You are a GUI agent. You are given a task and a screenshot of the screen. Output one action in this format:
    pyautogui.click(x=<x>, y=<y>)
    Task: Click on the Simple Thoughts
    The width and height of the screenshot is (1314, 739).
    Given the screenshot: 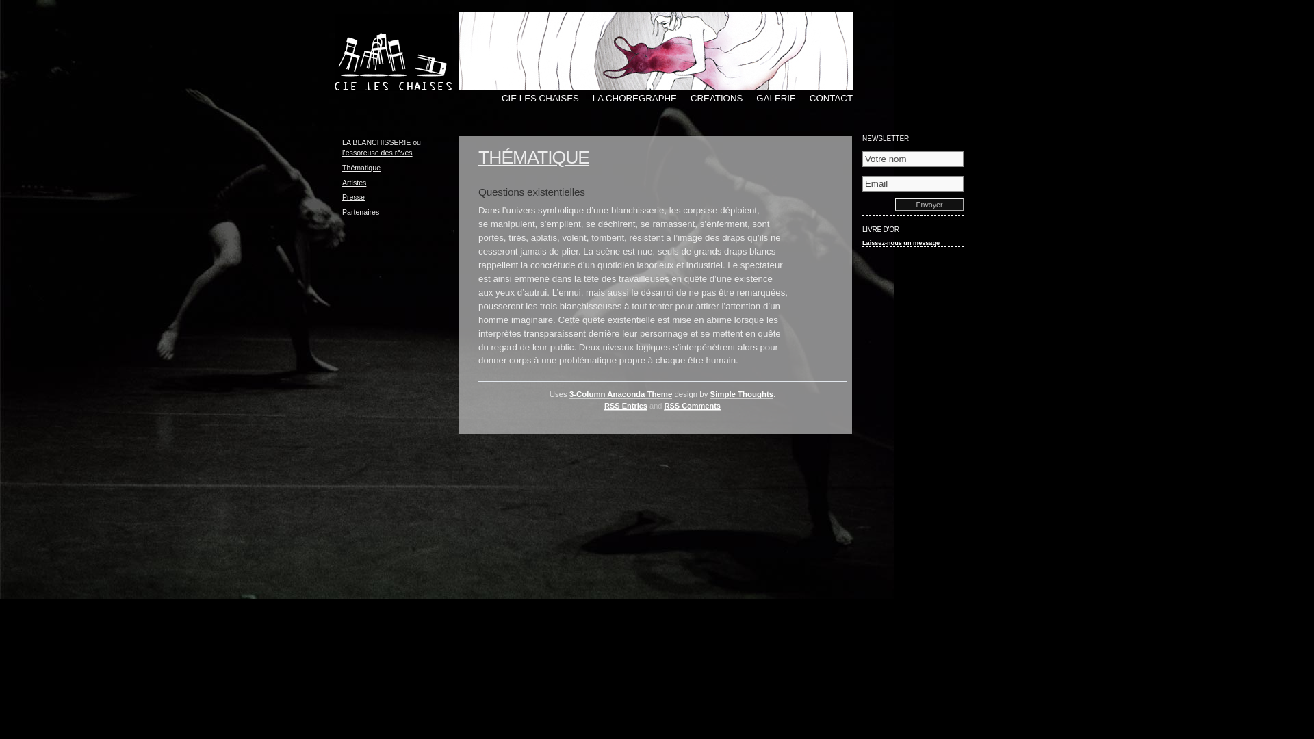 What is the action you would take?
    pyautogui.click(x=742, y=394)
    